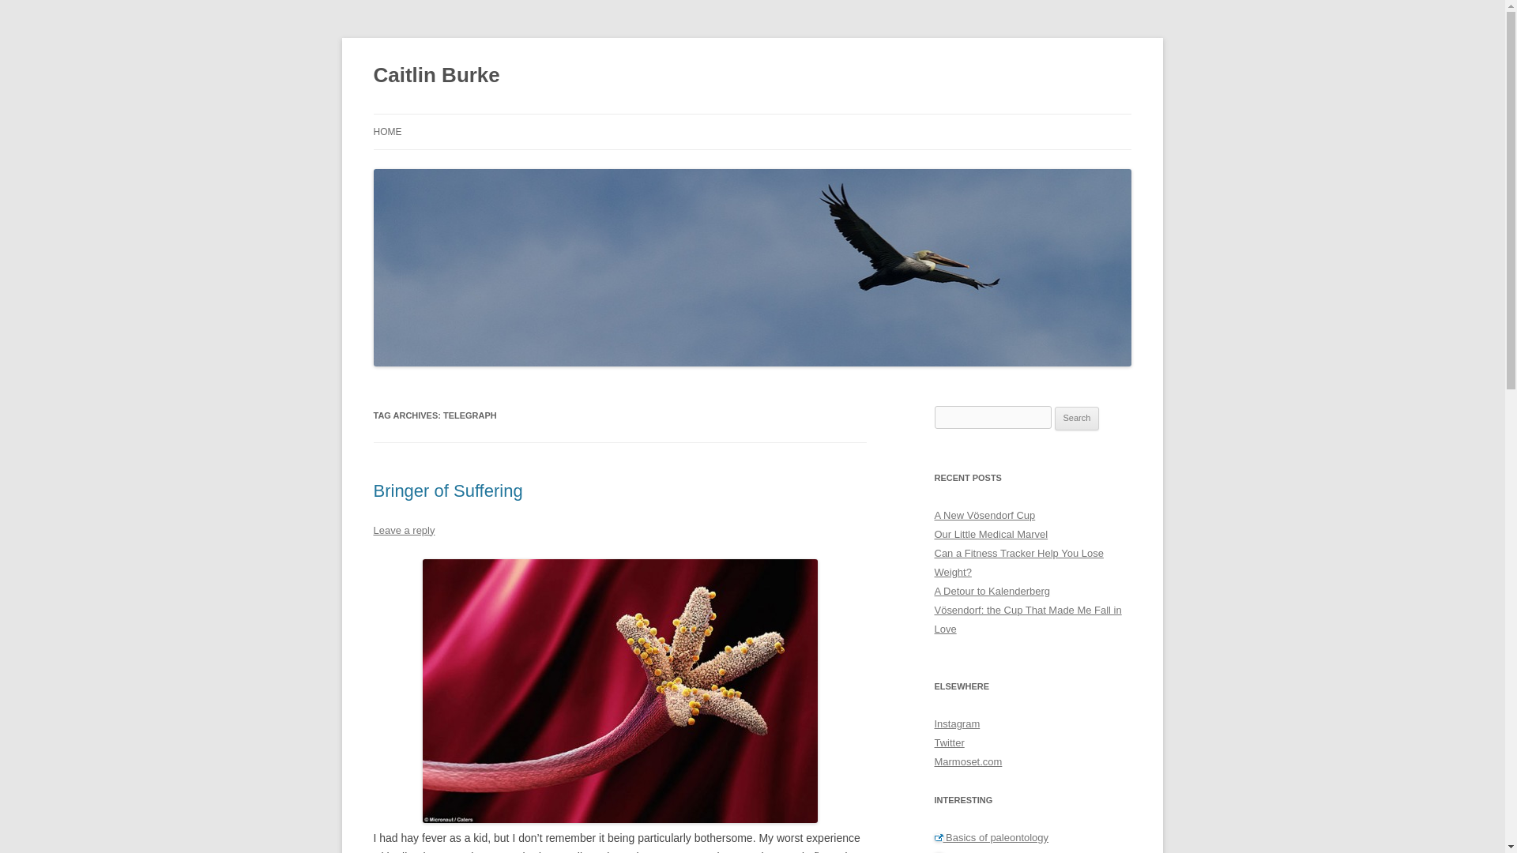  What do you see at coordinates (991, 534) in the screenshot?
I see `Our Little Medical Marvel` at bounding box center [991, 534].